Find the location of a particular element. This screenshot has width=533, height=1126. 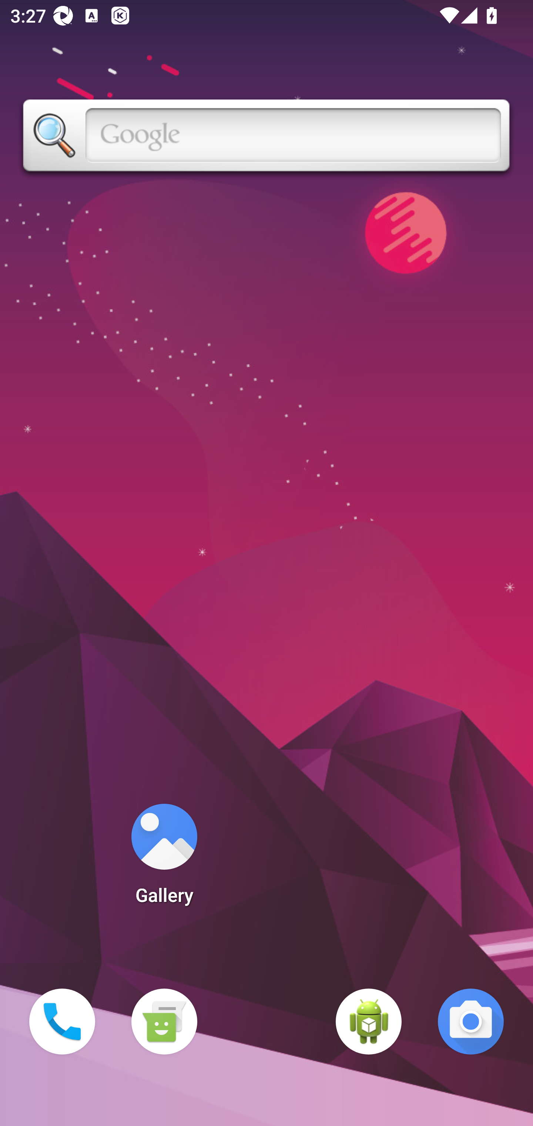

WebView Browser Tester is located at coordinates (369, 1022).